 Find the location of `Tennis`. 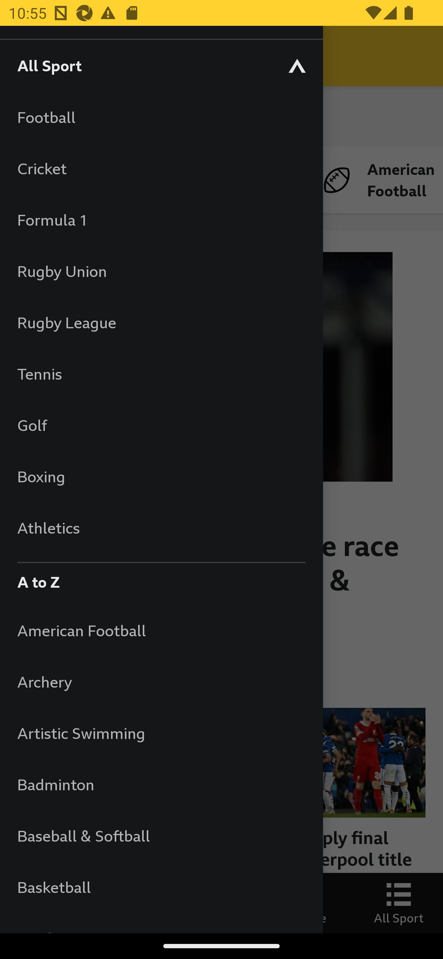

Tennis is located at coordinates (161, 374).